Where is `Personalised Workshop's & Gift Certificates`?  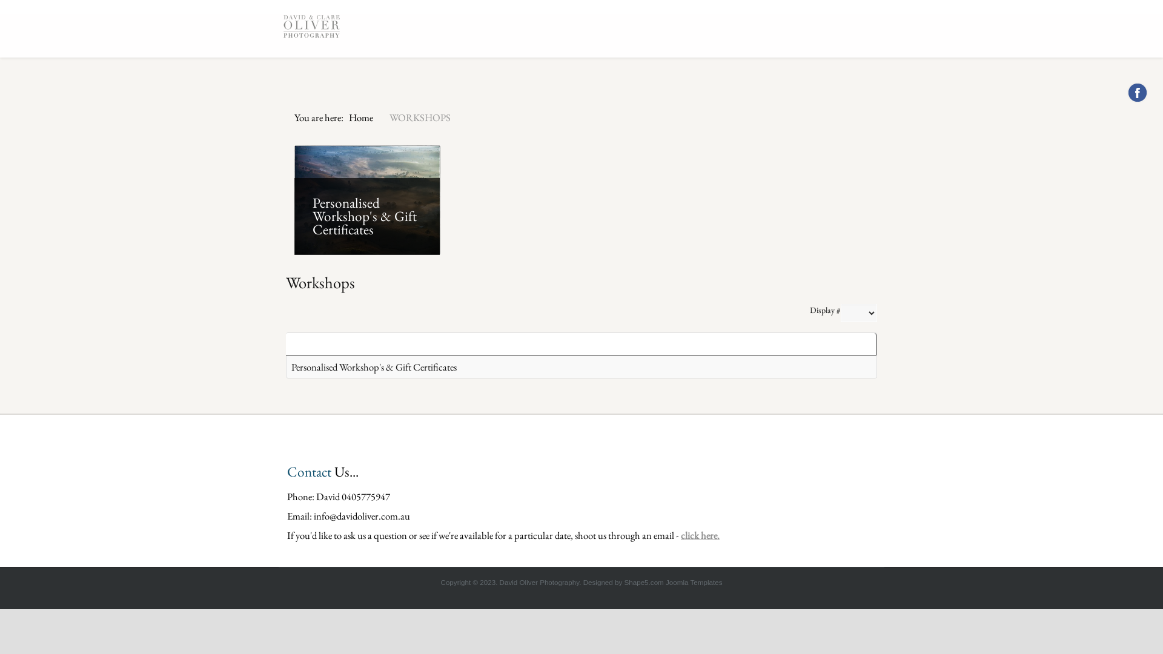
Personalised Workshop's & Gift Certificates is located at coordinates (374, 367).